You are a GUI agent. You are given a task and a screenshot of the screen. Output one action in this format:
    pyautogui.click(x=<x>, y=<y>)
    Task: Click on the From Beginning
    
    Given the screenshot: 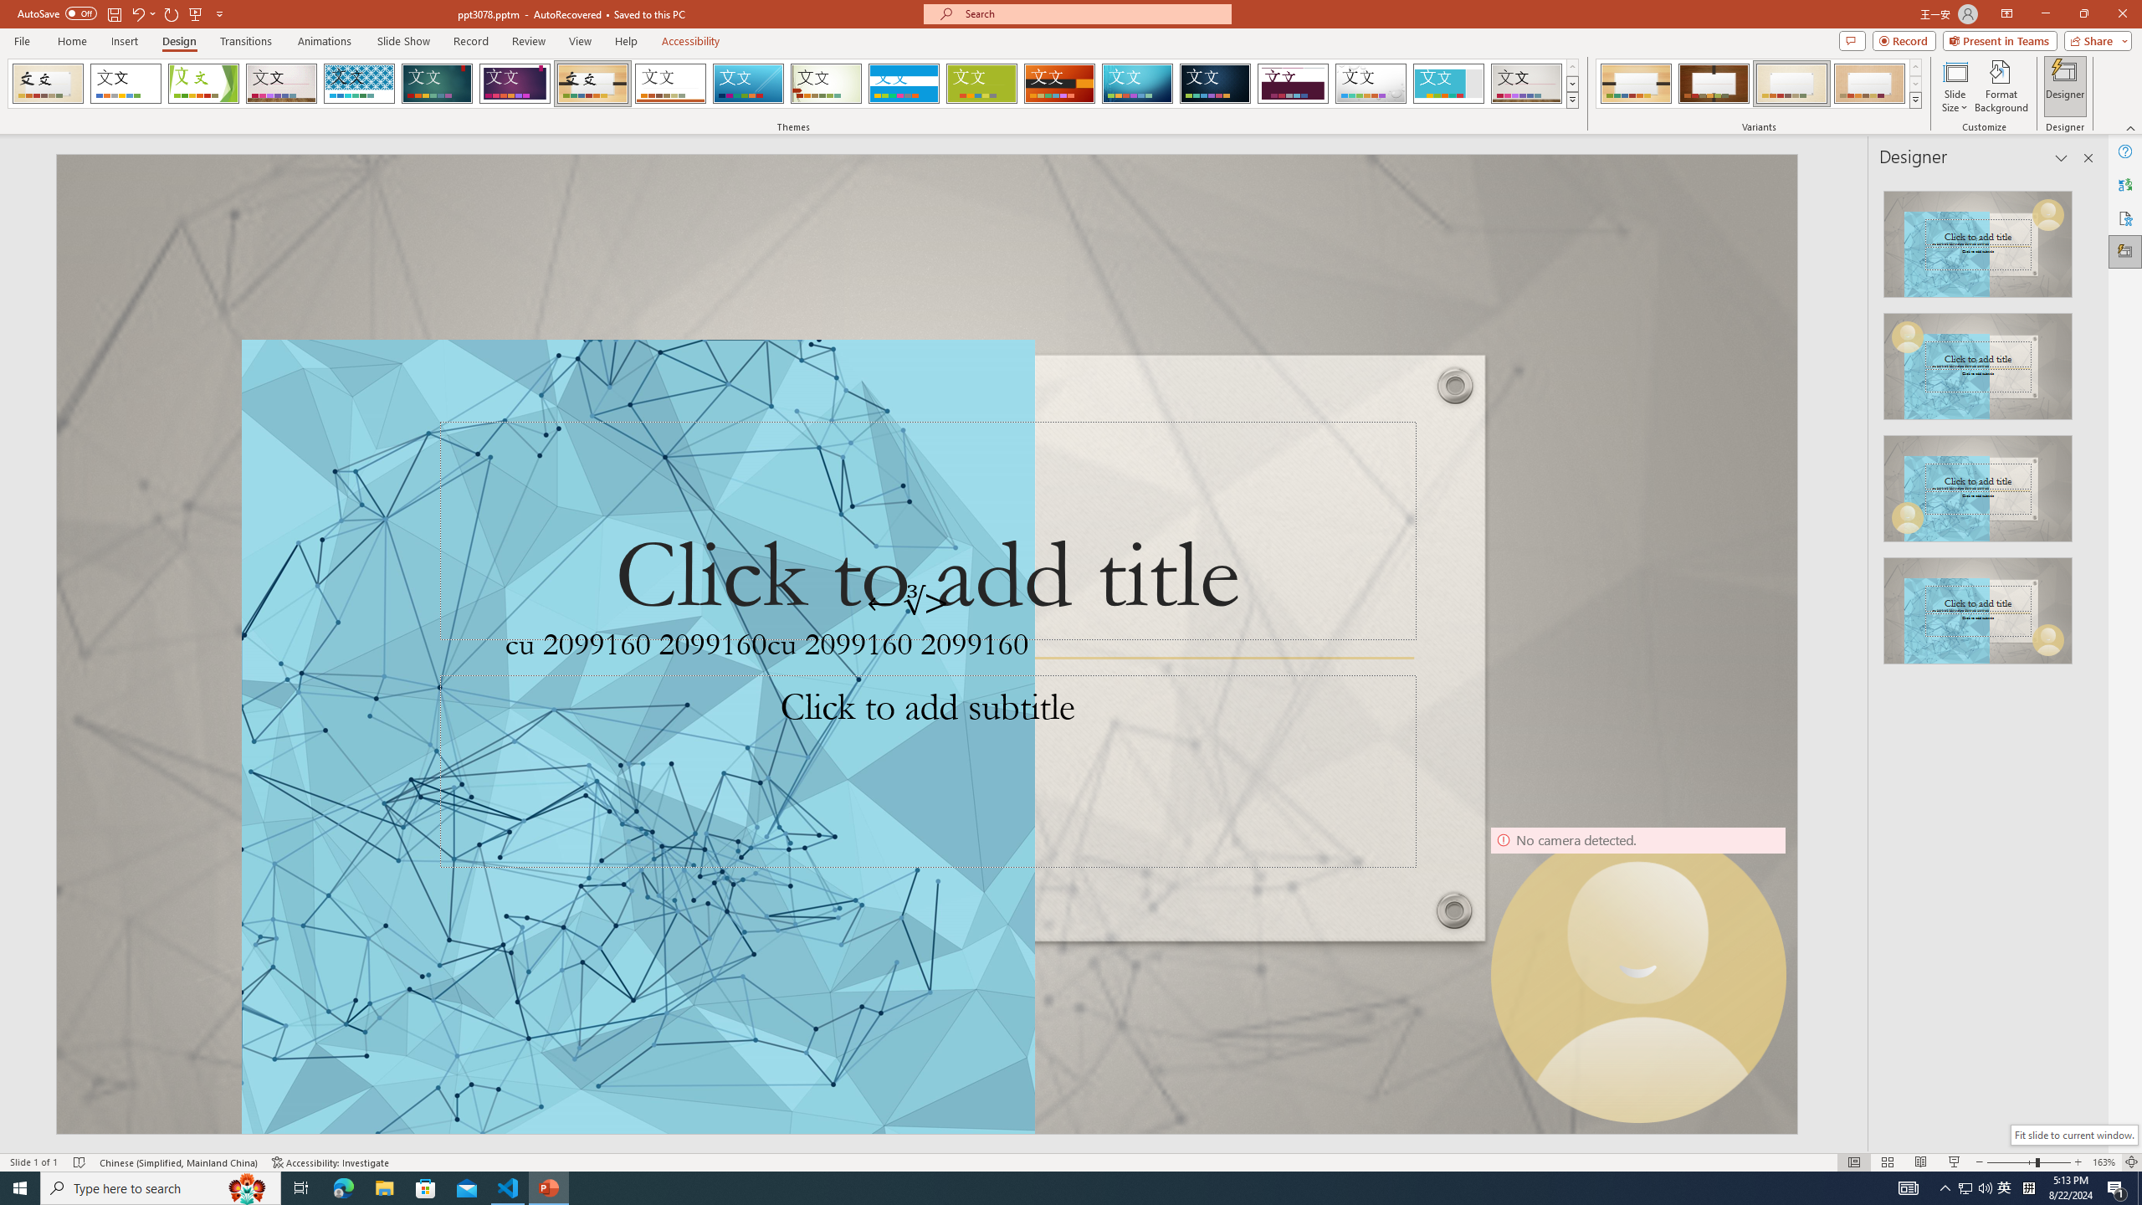 What is the action you would take?
    pyautogui.click(x=196, y=13)
    